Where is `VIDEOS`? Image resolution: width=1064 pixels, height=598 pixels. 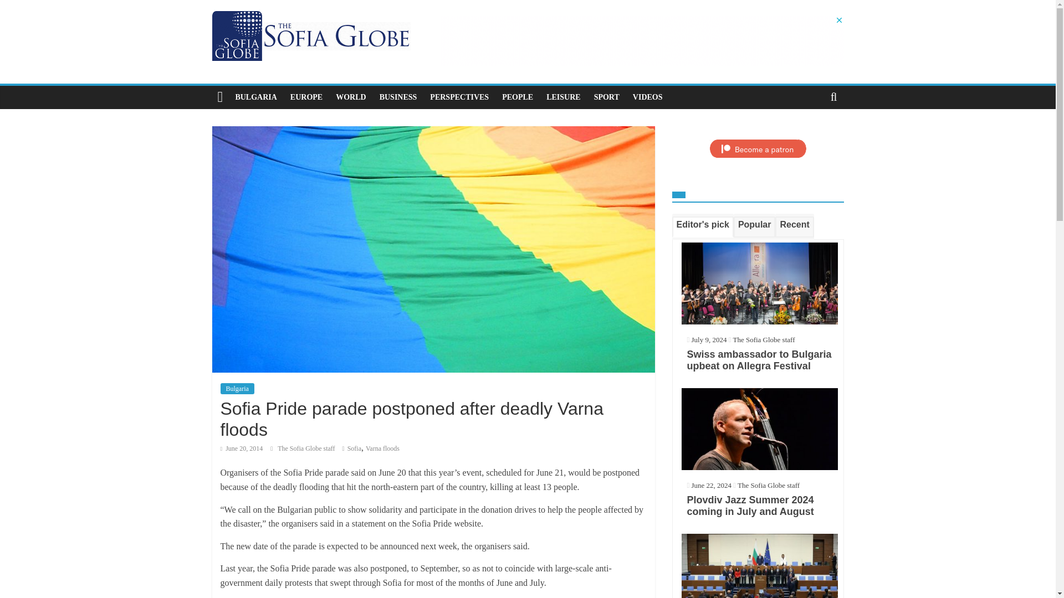 VIDEOS is located at coordinates (647, 97).